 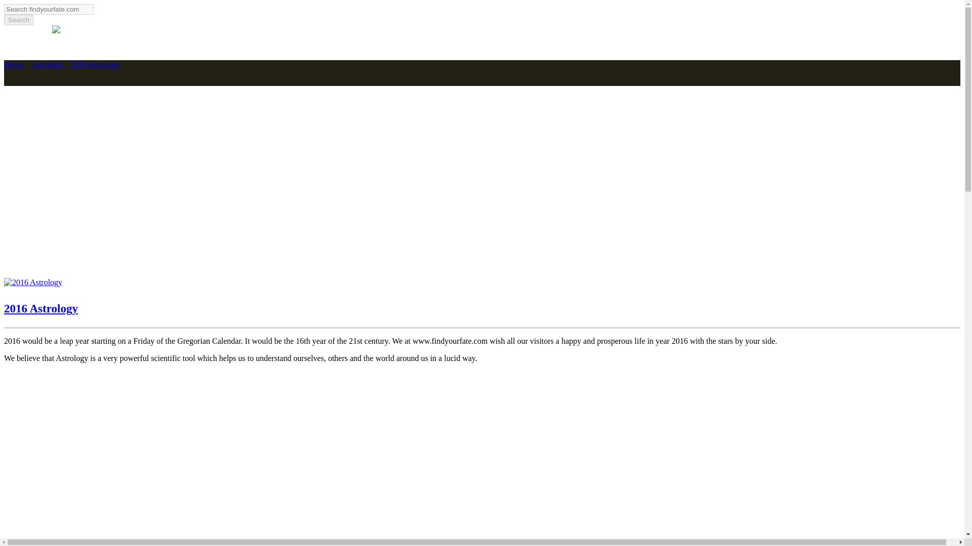 I want to click on Home, so click(x=13, y=64).